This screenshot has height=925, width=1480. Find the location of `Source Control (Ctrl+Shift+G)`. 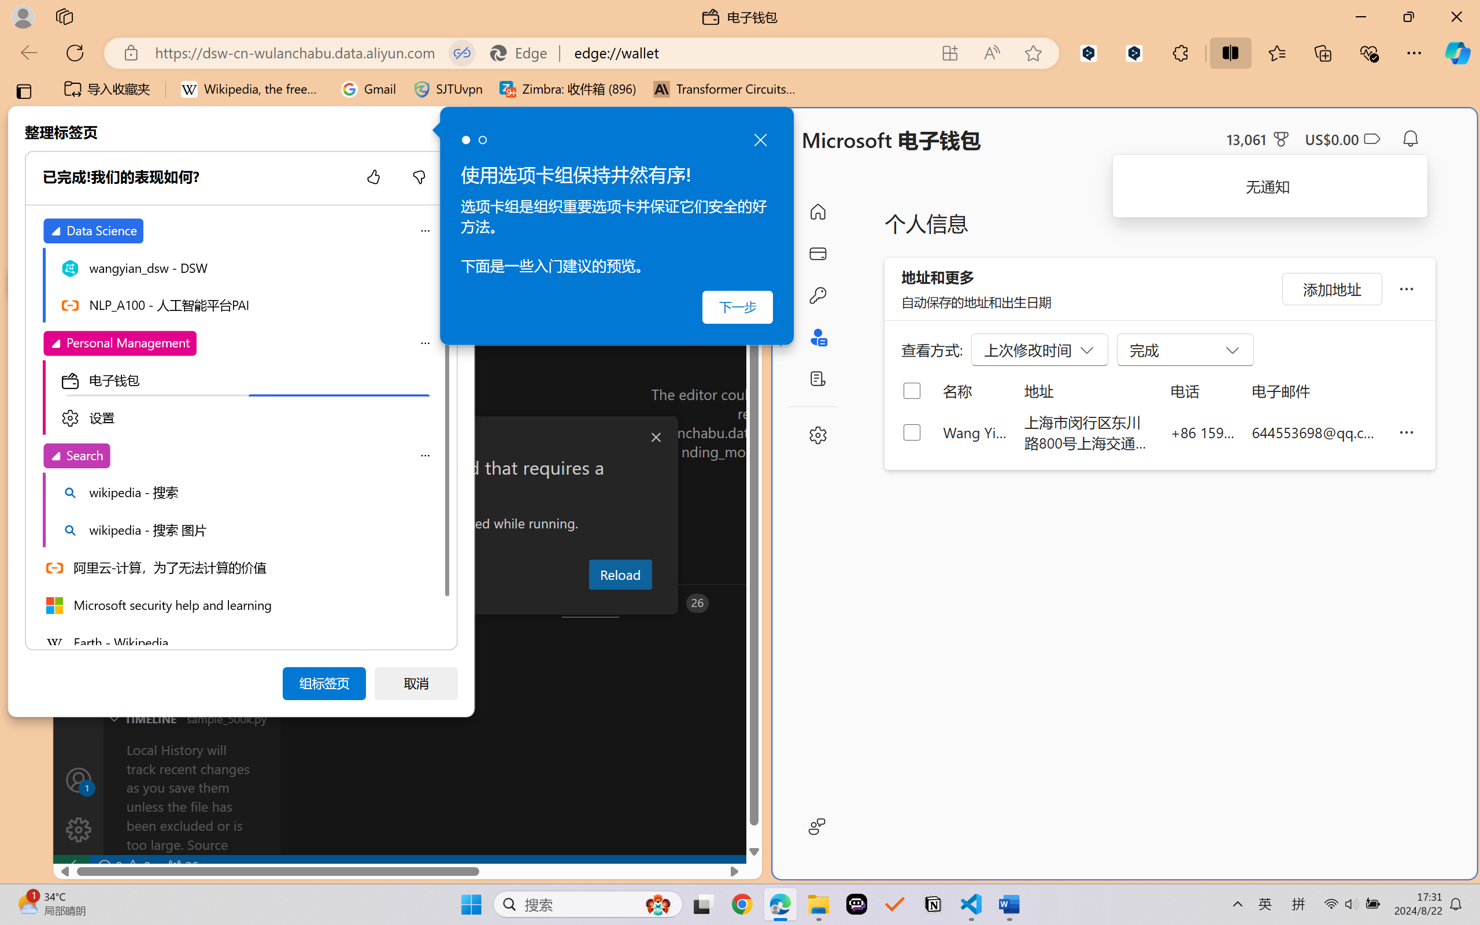

Source Control (Ctrl+Shift+G) is located at coordinates (79, 350).